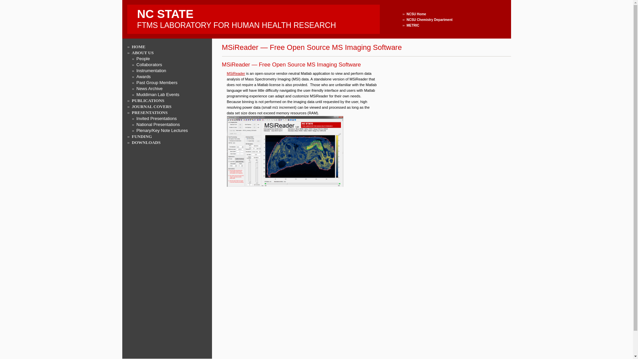 Image resolution: width=638 pixels, height=359 pixels. What do you see at coordinates (144, 76) in the screenshot?
I see `Awards` at bounding box center [144, 76].